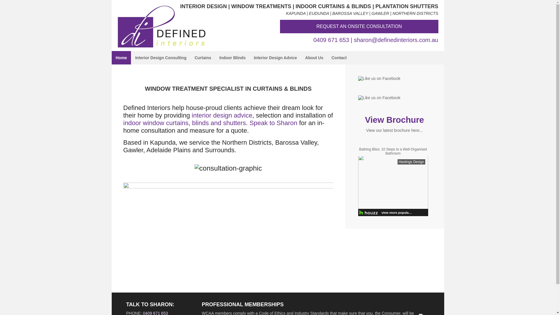 The width and height of the screenshot is (560, 315). I want to click on View our latest brochure here..., so click(394, 130).